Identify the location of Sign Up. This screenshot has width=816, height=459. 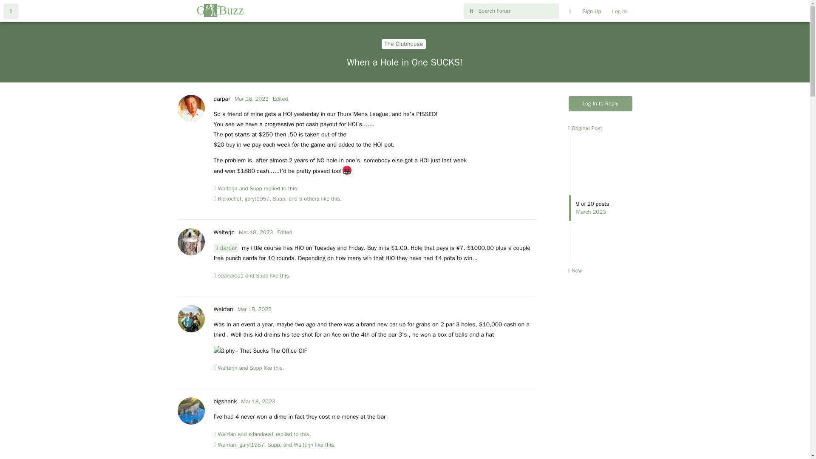
(592, 11).